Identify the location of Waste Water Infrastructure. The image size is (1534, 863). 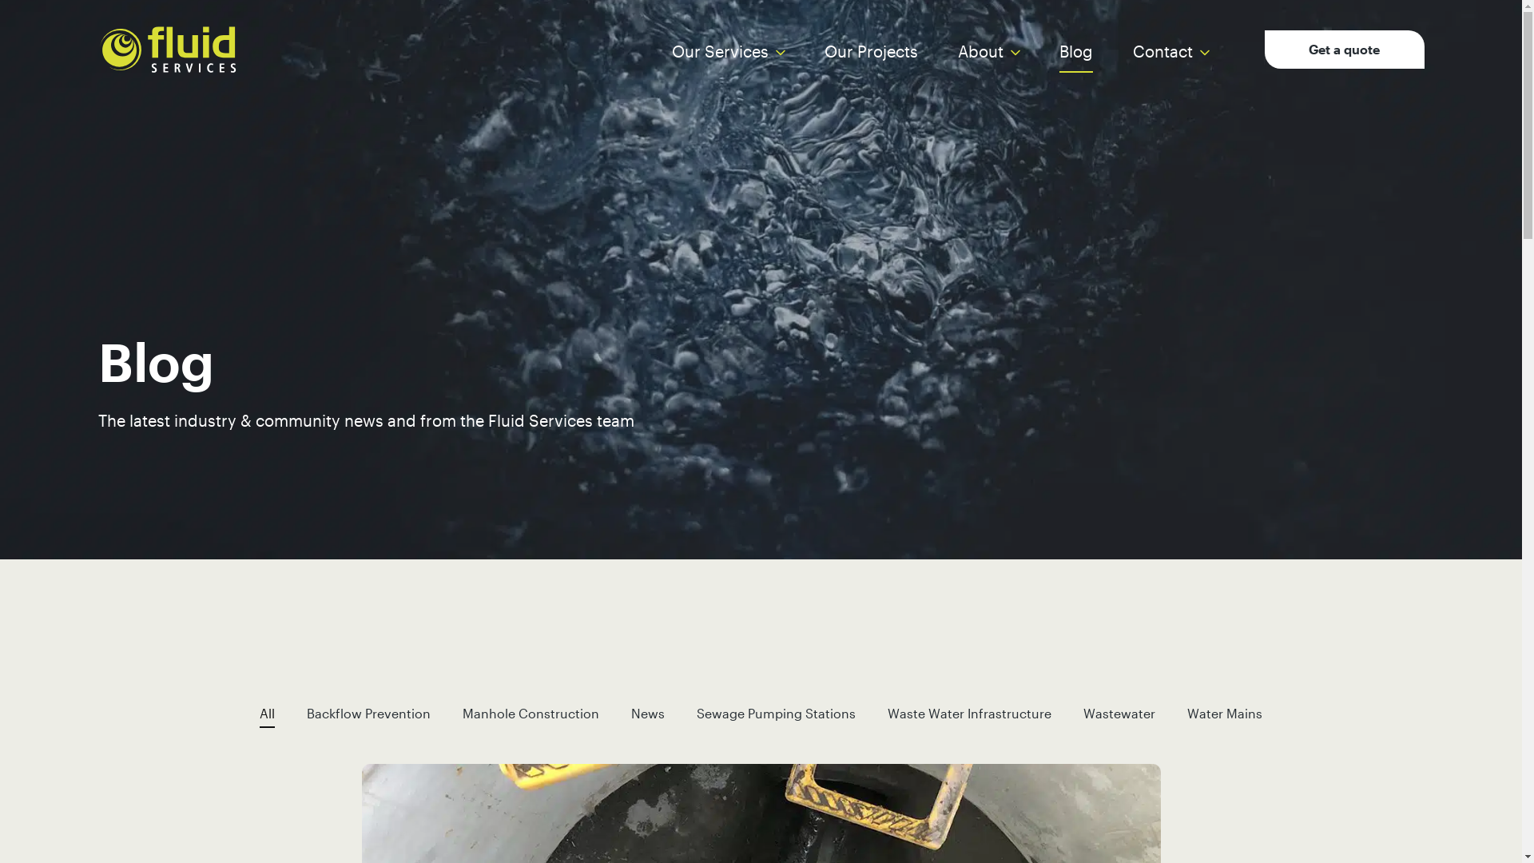
(970, 716).